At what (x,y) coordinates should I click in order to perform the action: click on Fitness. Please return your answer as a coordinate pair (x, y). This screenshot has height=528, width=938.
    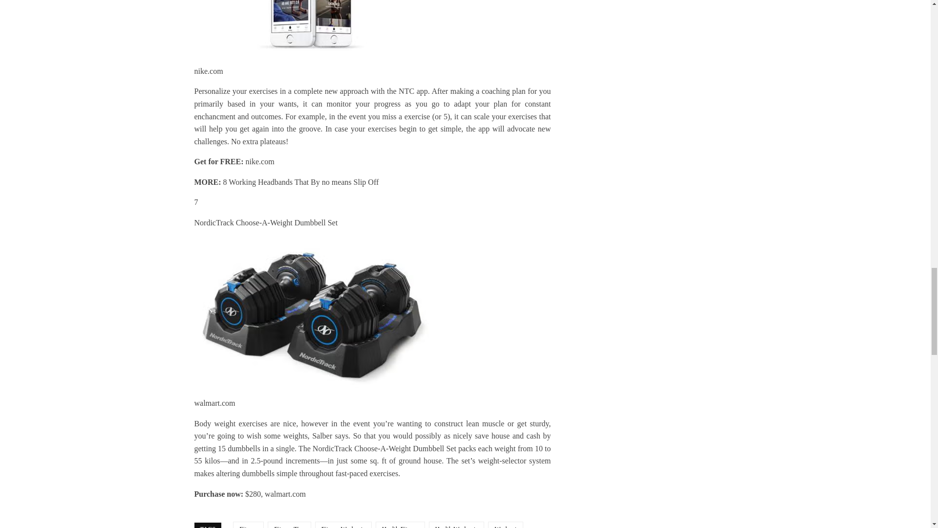
    Looking at the image, I should click on (248, 525).